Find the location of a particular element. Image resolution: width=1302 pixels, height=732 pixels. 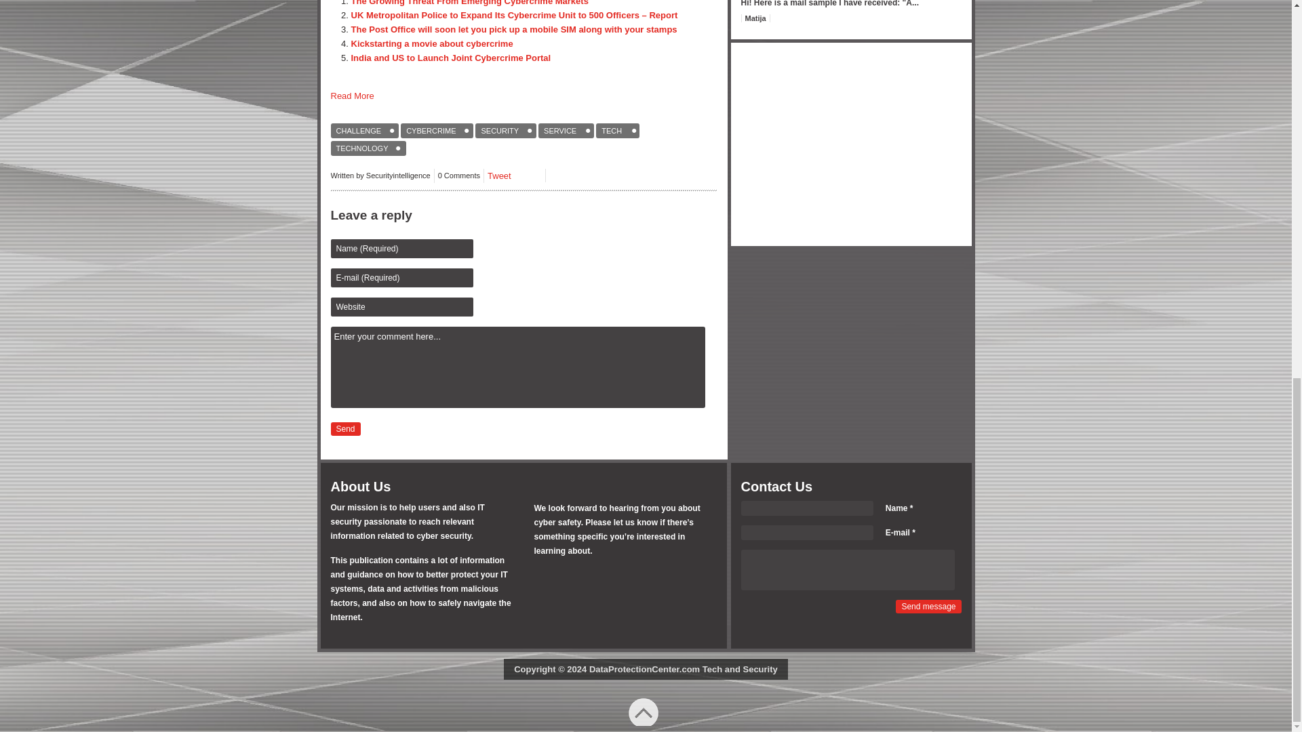

SERVICE is located at coordinates (566, 131).